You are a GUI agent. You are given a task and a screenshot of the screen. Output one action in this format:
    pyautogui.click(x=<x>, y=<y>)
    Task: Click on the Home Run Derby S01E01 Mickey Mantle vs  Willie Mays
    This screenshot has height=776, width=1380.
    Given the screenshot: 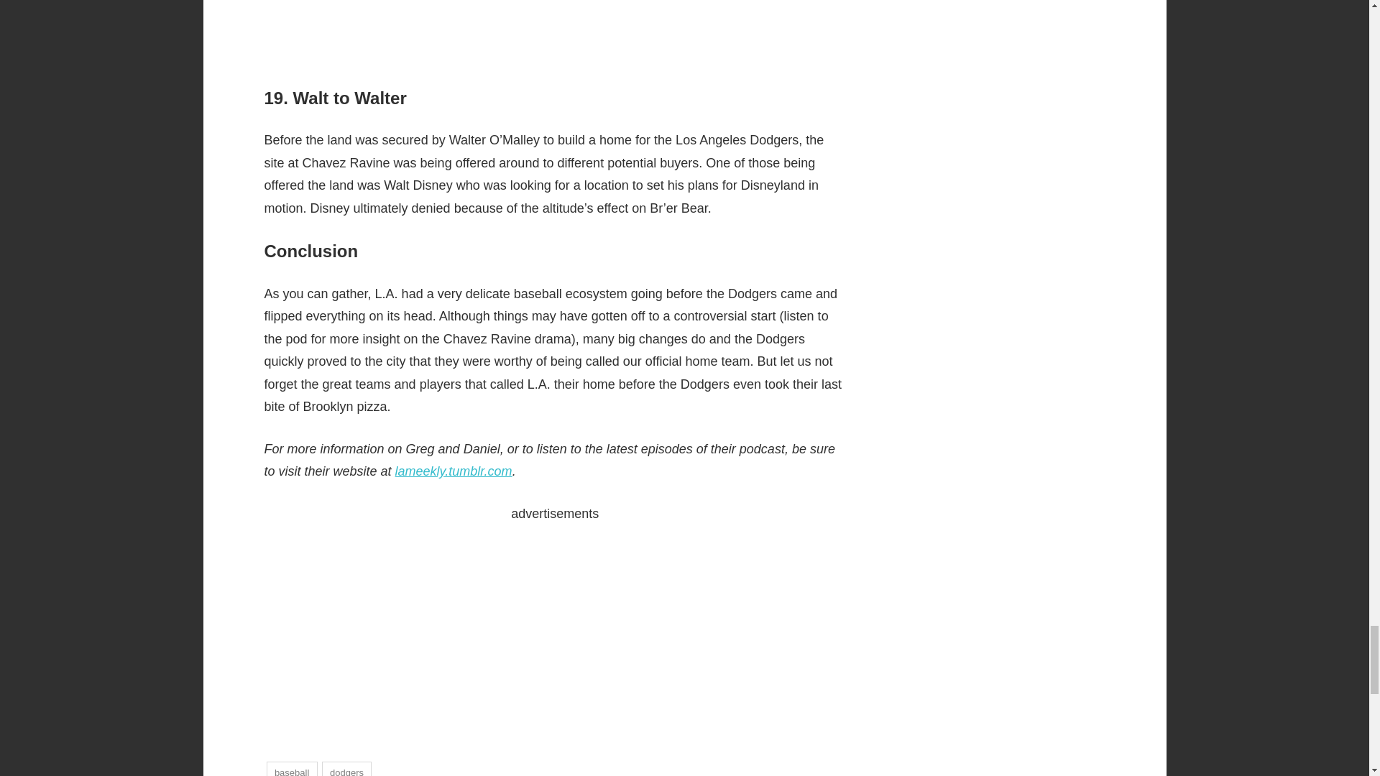 What is the action you would take?
    pyautogui.click(x=556, y=29)
    